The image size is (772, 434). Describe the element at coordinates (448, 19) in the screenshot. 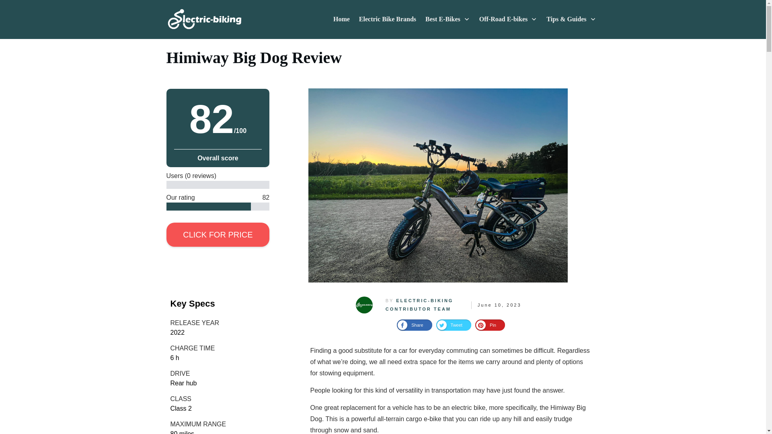

I see `Best E-Bikes` at that location.